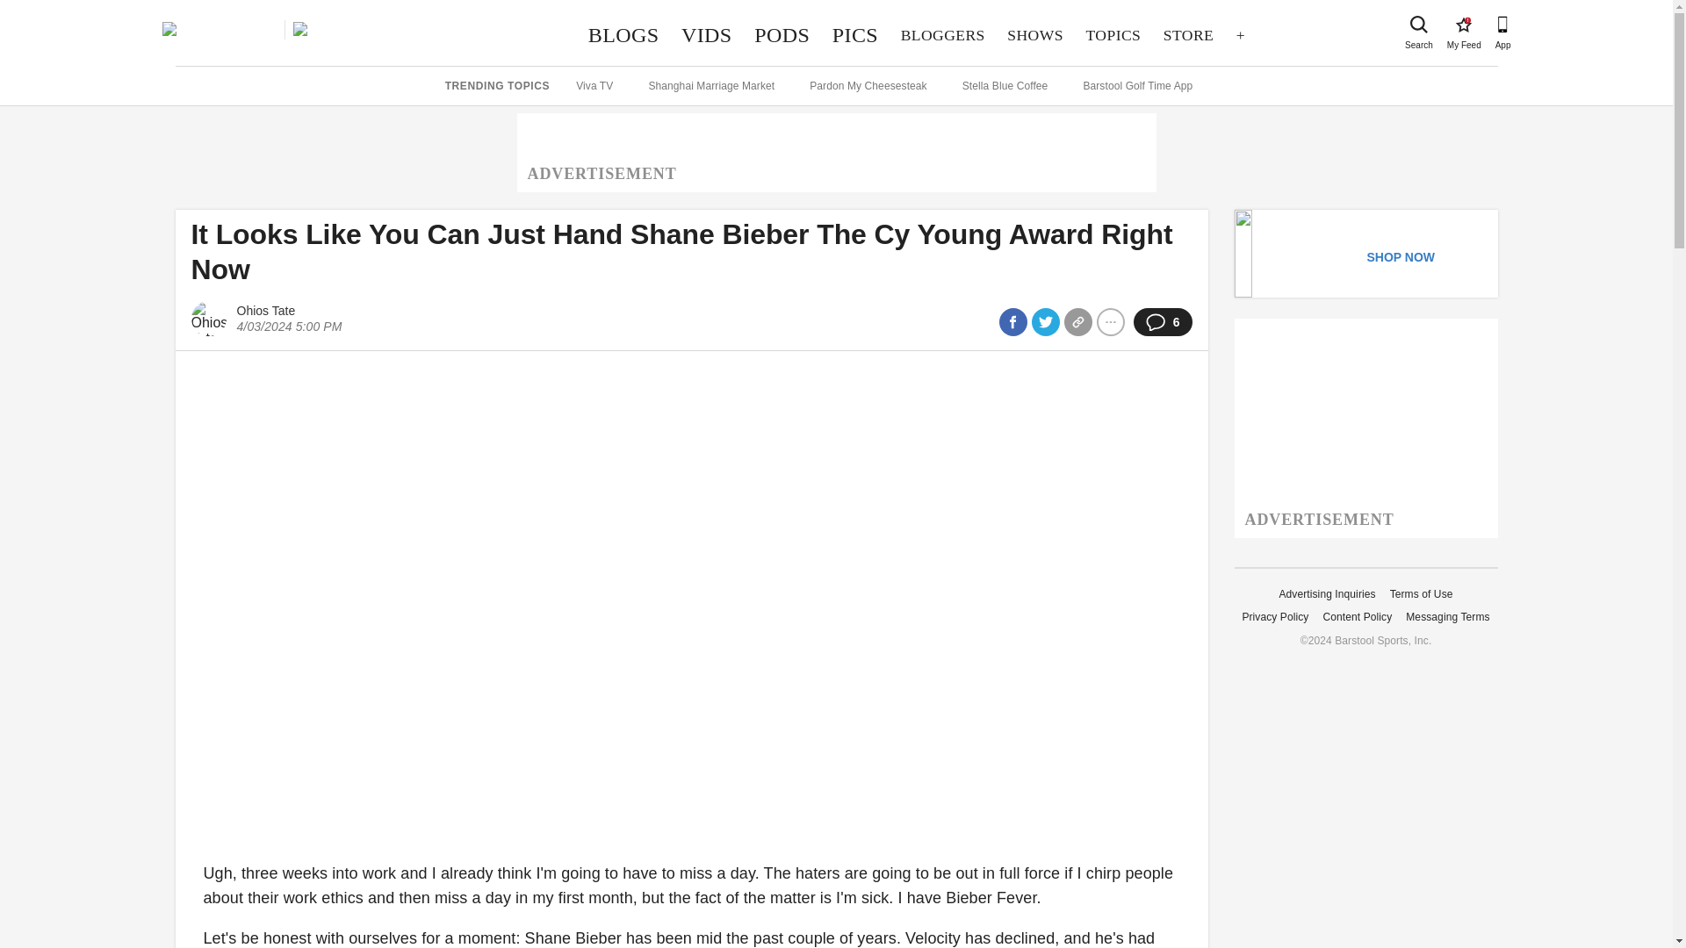  What do you see at coordinates (855, 35) in the screenshot?
I see `PICS` at bounding box center [855, 35].